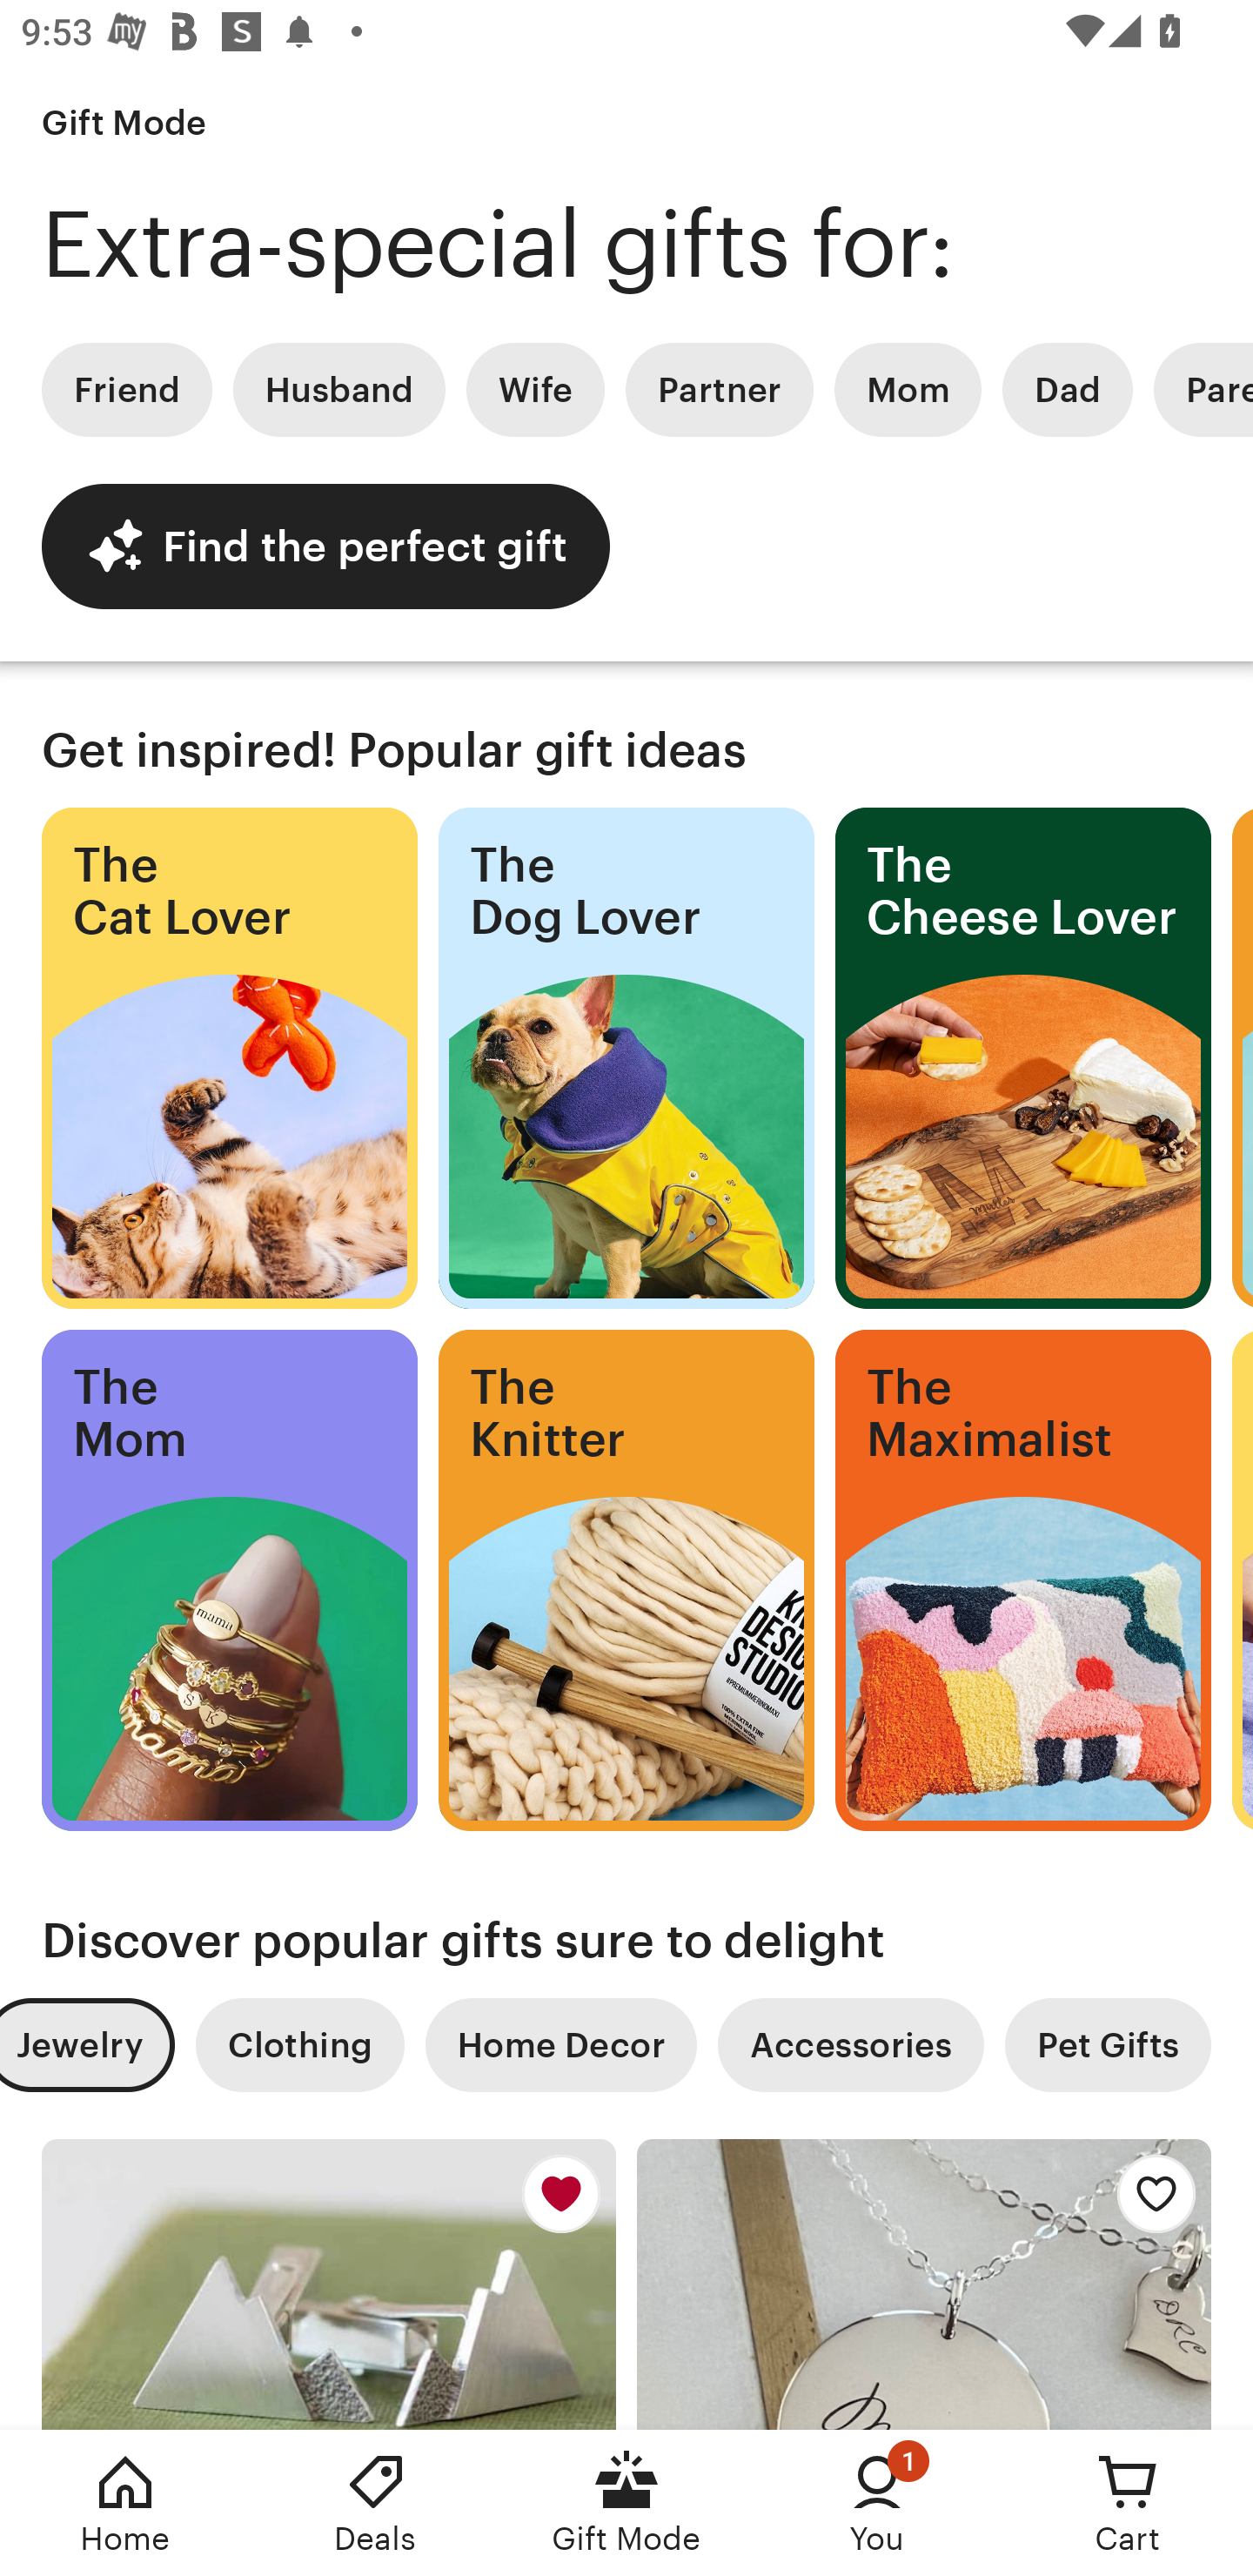 This screenshot has width=1253, height=2576. I want to click on Wife, so click(535, 390).